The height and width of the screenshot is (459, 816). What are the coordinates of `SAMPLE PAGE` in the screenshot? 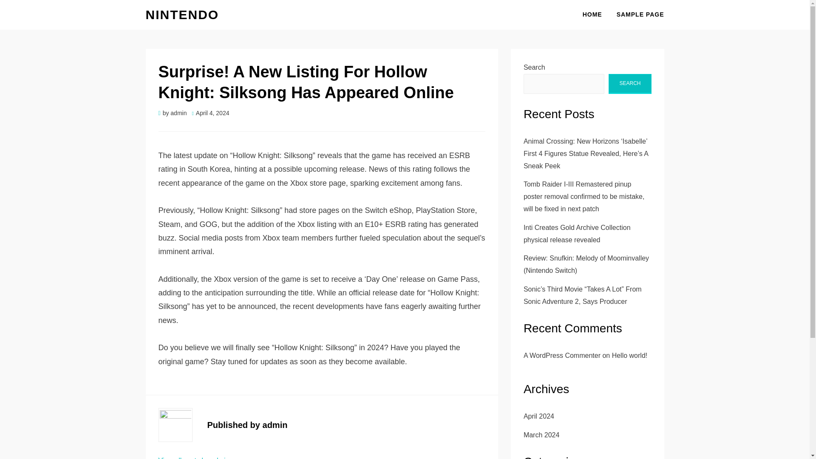 It's located at (637, 14).